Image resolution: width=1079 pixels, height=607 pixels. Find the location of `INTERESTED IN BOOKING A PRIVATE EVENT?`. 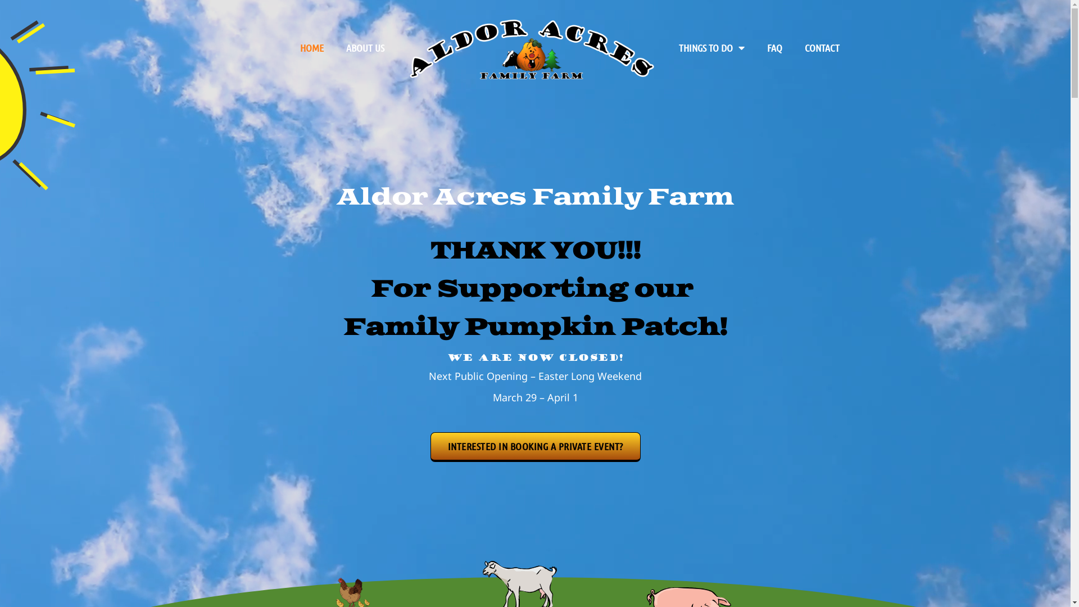

INTERESTED IN BOOKING A PRIVATE EVENT? is located at coordinates (536, 447).